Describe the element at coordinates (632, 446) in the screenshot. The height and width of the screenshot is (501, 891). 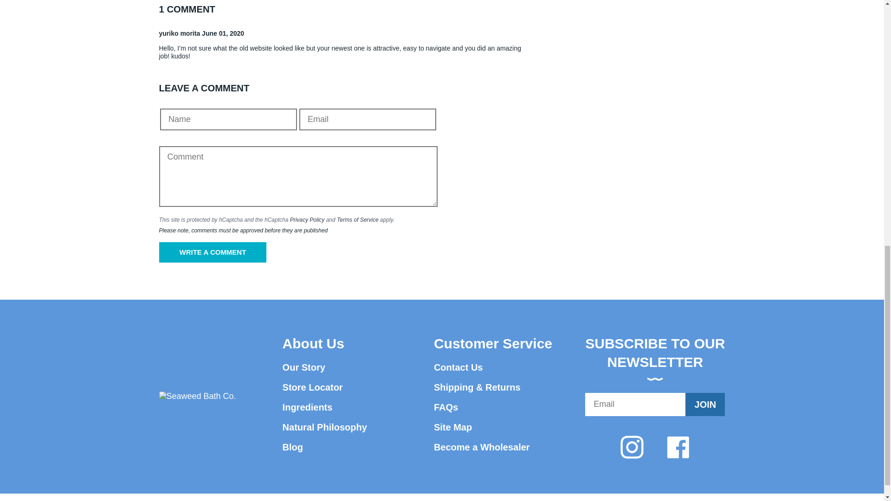
I see `The Seaweed Bath Co. on Instagram` at that location.